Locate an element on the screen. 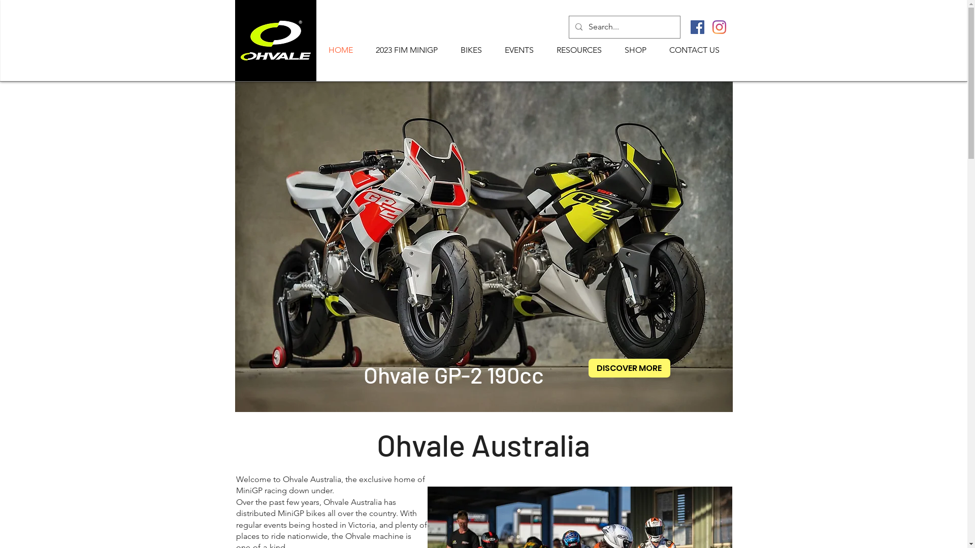 The height and width of the screenshot is (548, 975). 2023 FIM MINIGP is located at coordinates (407, 50).